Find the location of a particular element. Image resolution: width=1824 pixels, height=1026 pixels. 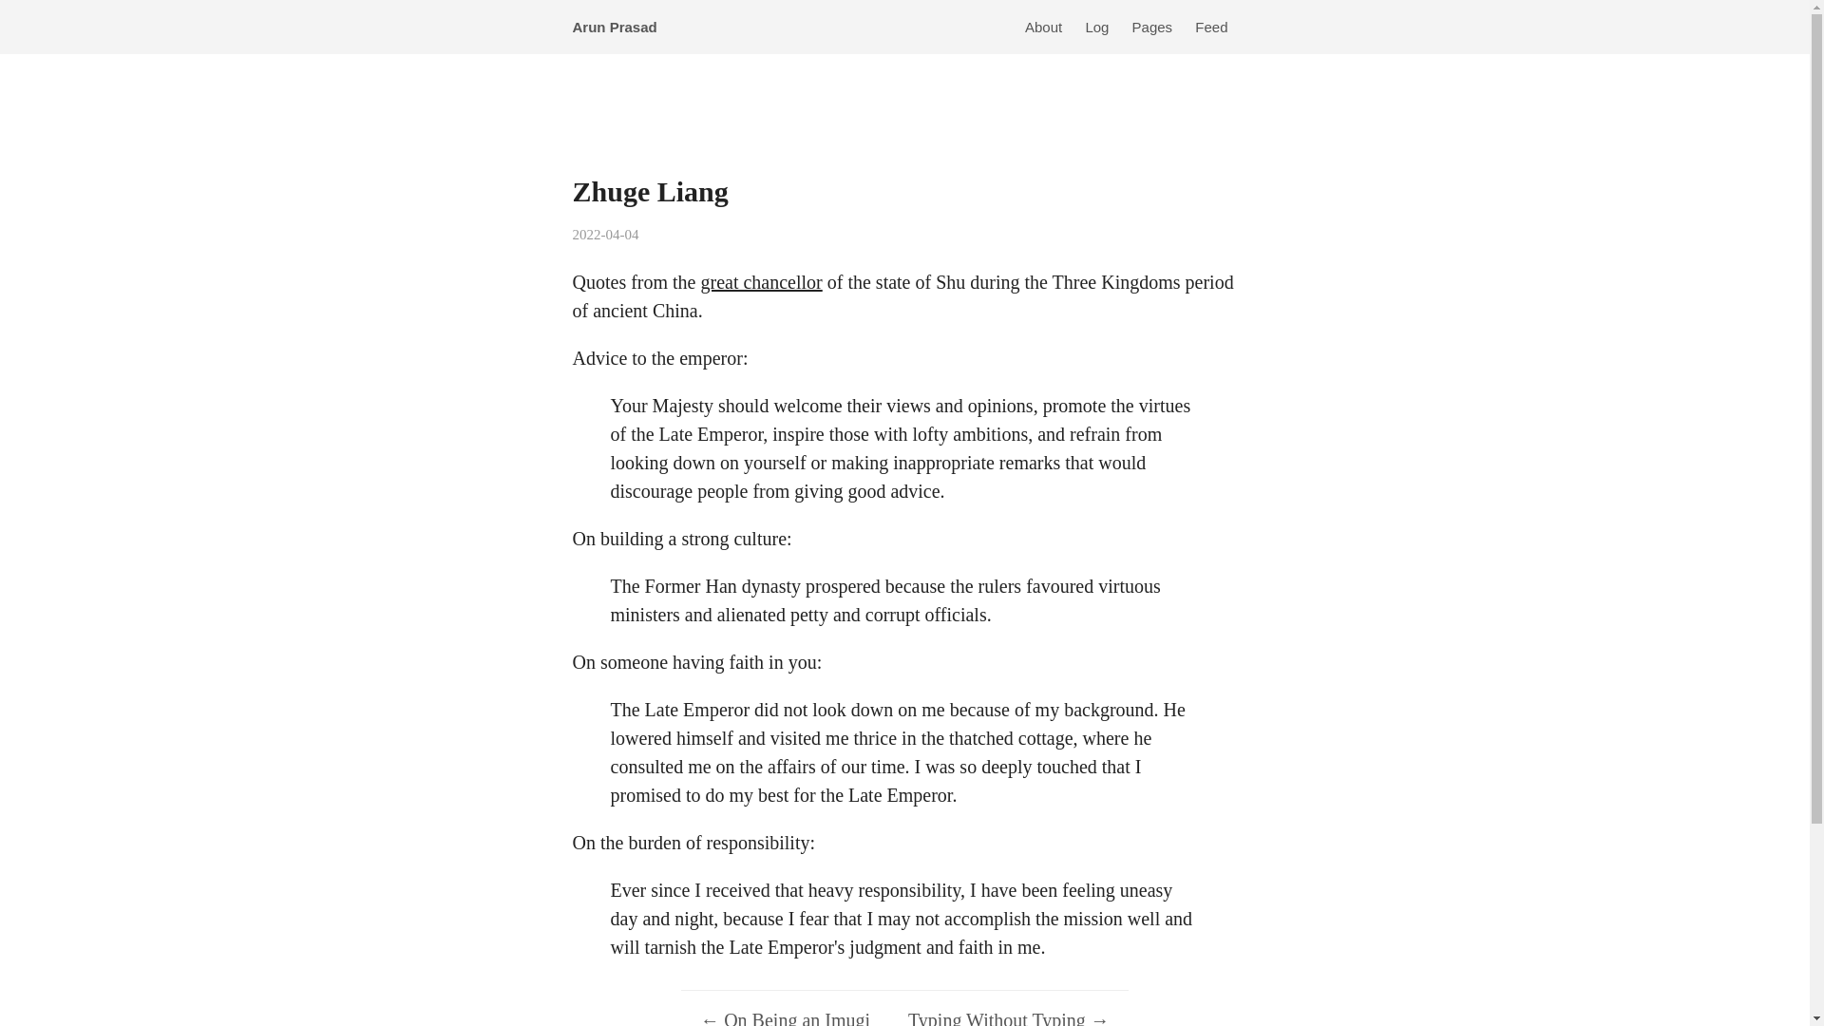

Log is located at coordinates (1096, 27).